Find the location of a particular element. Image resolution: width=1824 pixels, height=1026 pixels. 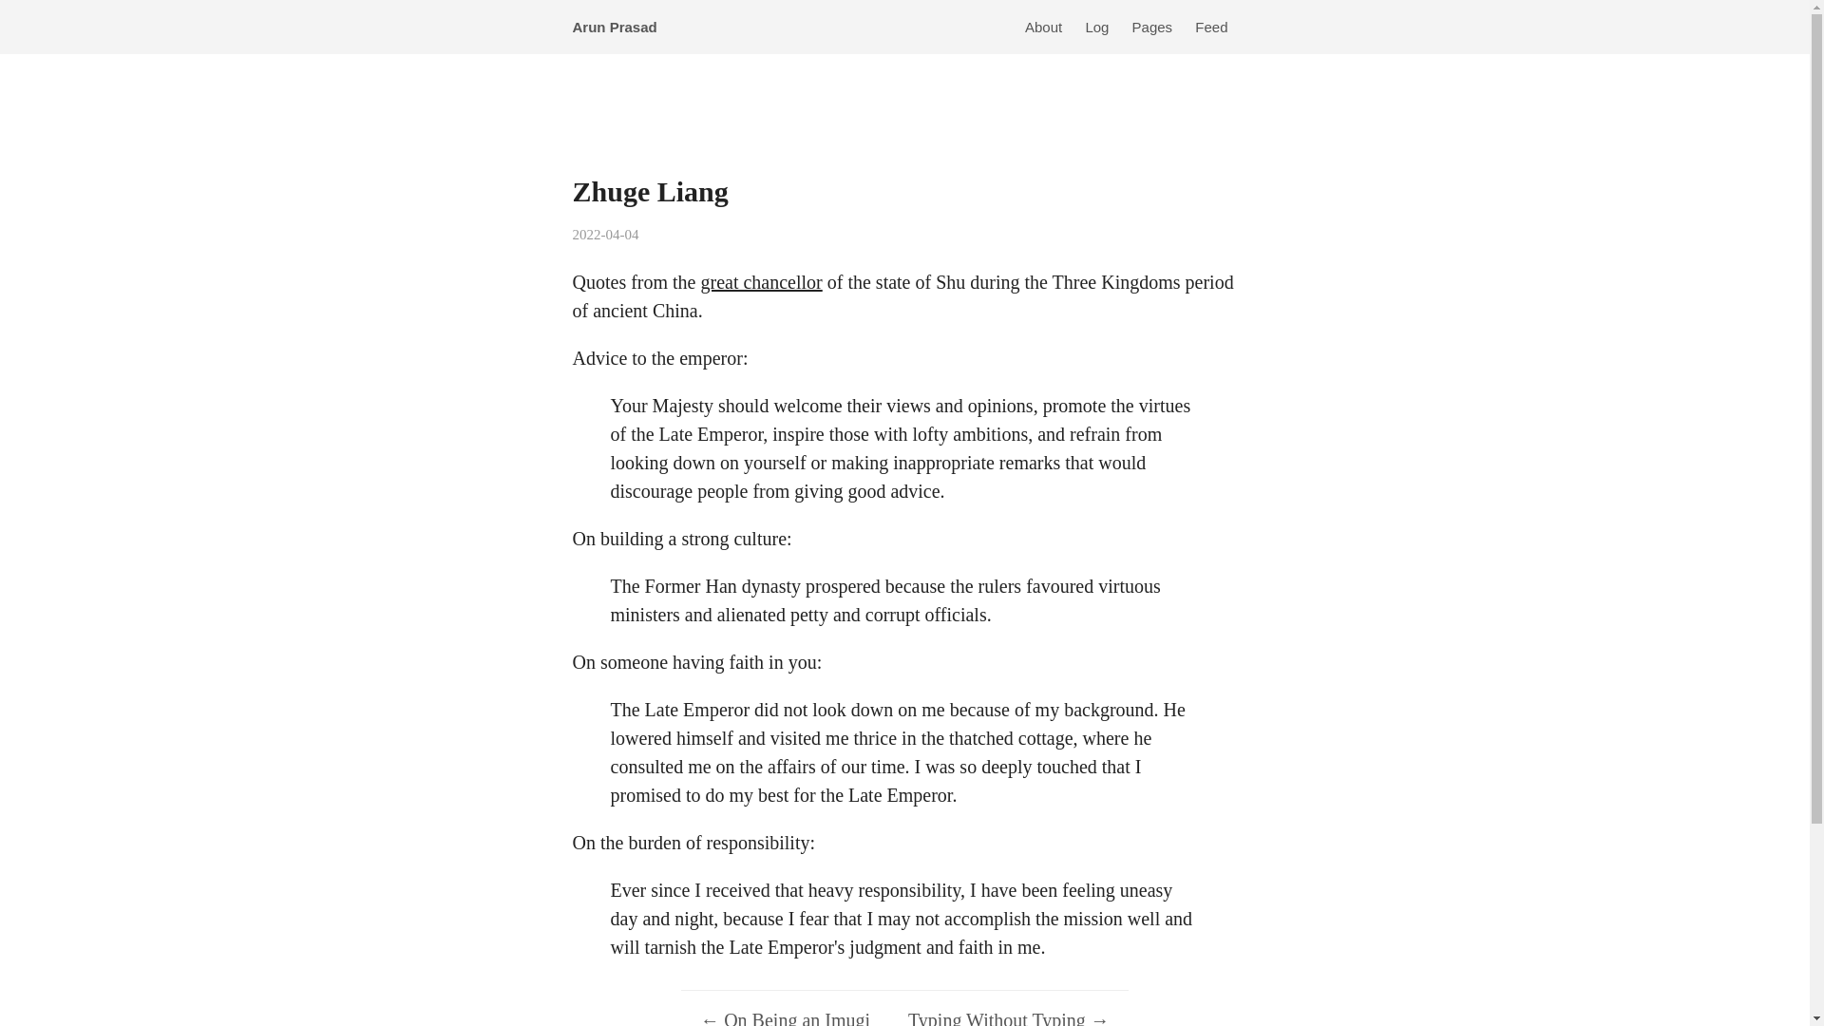

Log is located at coordinates (1096, 27).